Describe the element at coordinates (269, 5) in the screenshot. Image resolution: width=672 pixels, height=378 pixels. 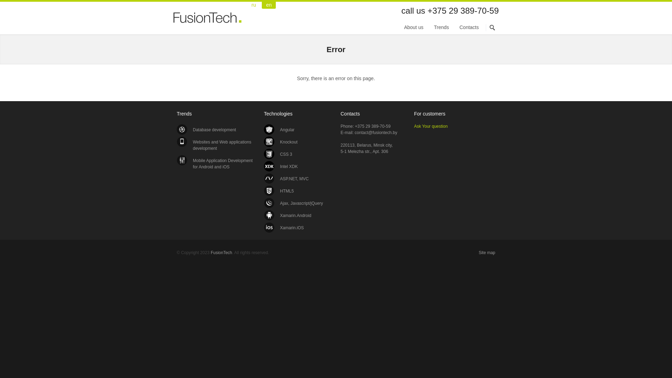
I see `English version` at that location.